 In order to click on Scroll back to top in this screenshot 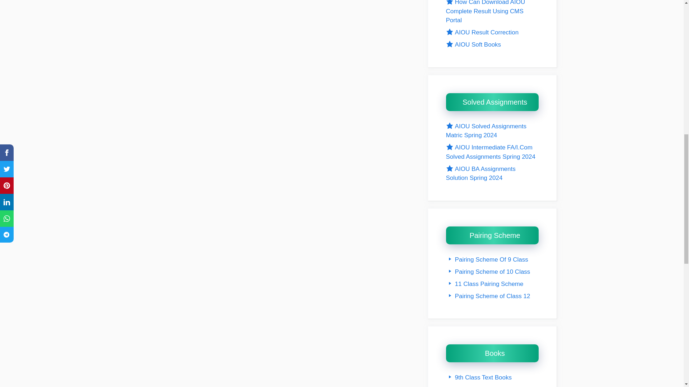, I will do `click(666, 340)`.